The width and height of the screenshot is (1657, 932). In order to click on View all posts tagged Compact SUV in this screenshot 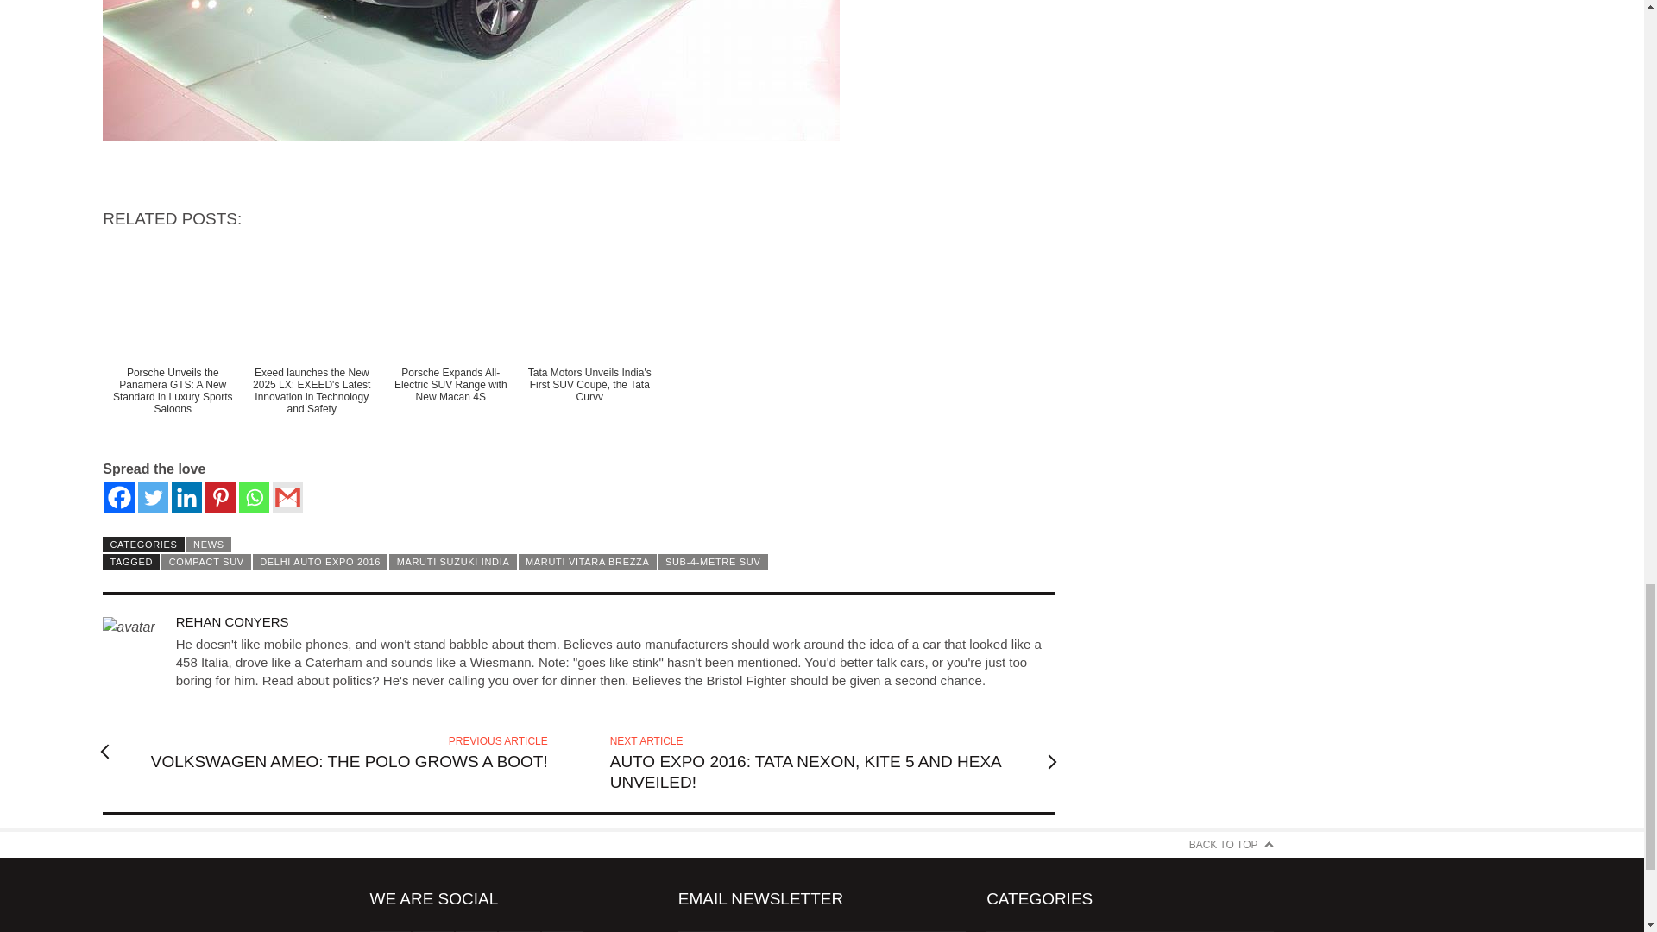, I will do `click(205, 561)`.